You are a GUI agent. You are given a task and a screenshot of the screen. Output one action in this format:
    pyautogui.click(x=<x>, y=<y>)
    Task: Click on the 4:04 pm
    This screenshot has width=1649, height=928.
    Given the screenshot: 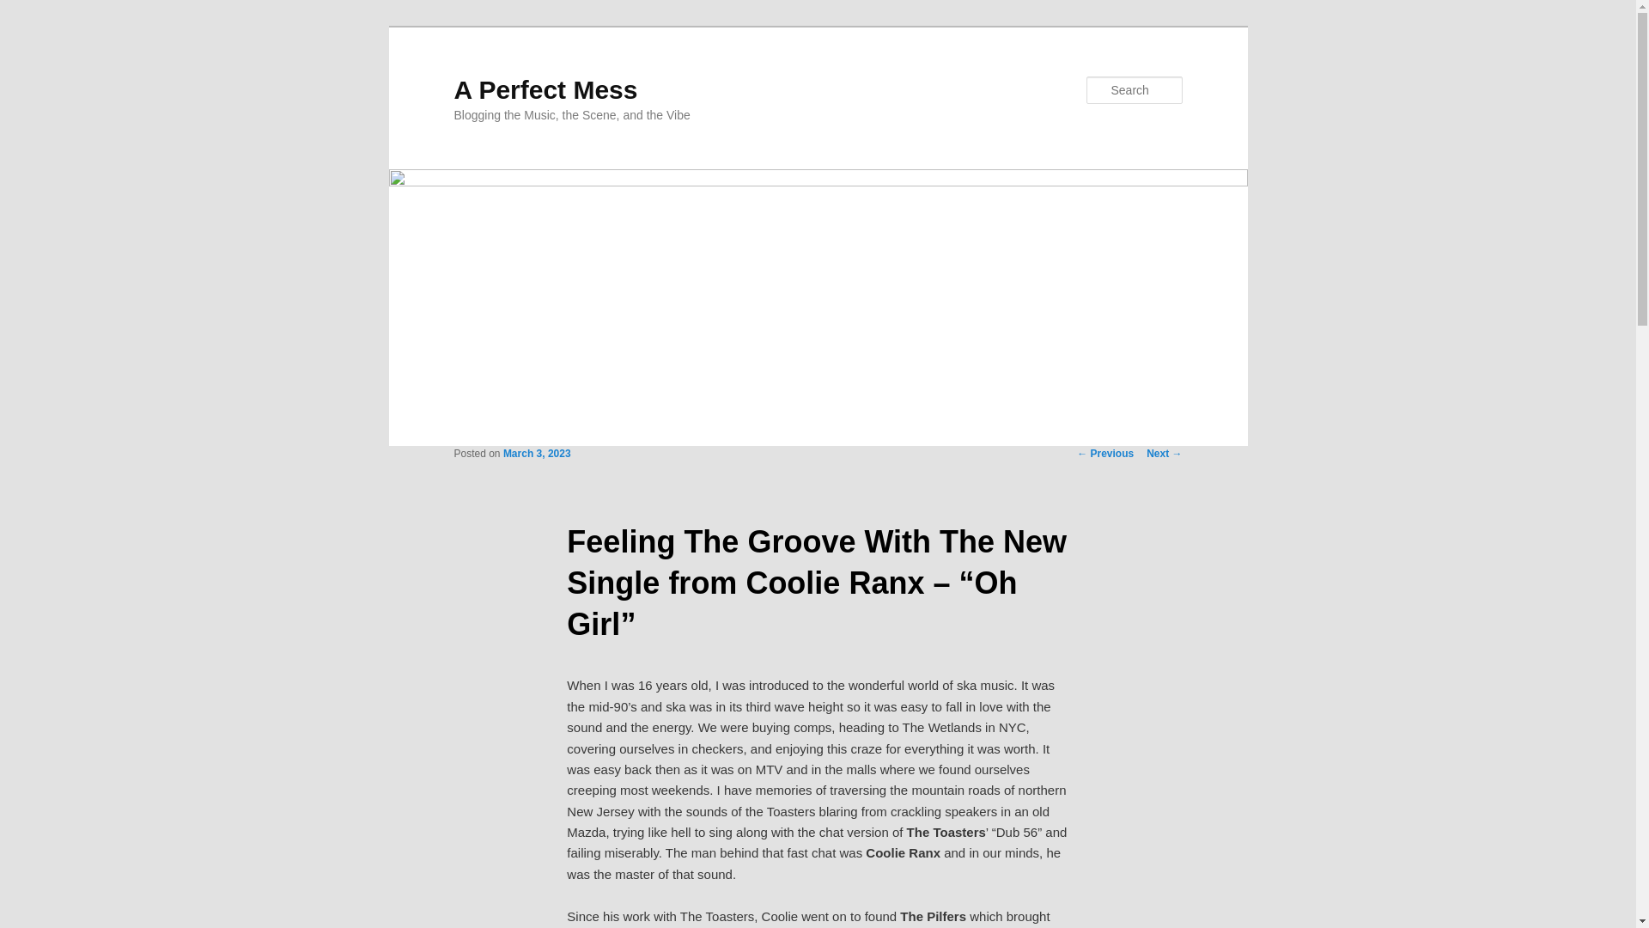 What is the action you would take?
    pyautogui.click(x=536, y=453)
    